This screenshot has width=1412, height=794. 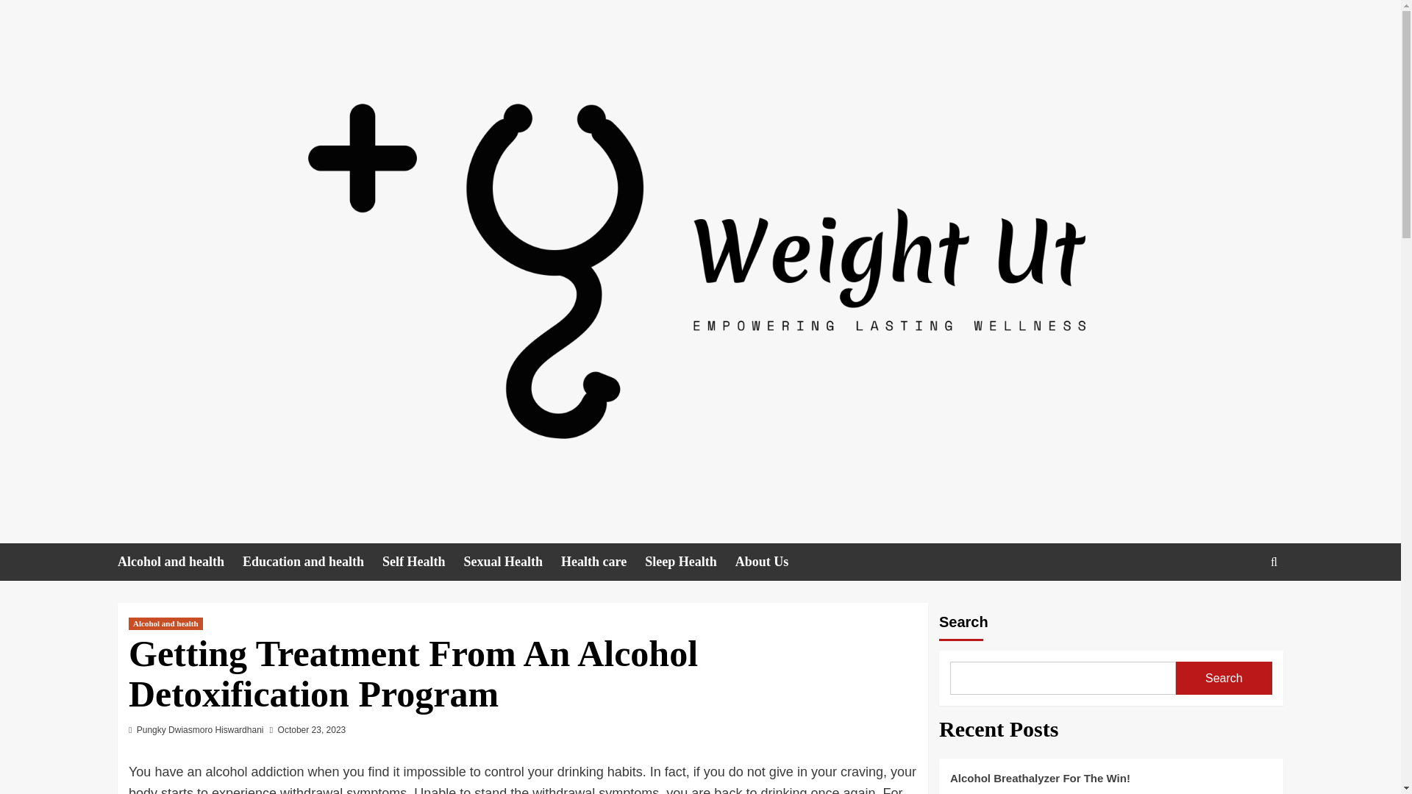 What do you see at coordinates (200, 730) in the screenshot?
I see `Pungky Dwiasmoro Hiswardhani` at bounding box center [200, 730].